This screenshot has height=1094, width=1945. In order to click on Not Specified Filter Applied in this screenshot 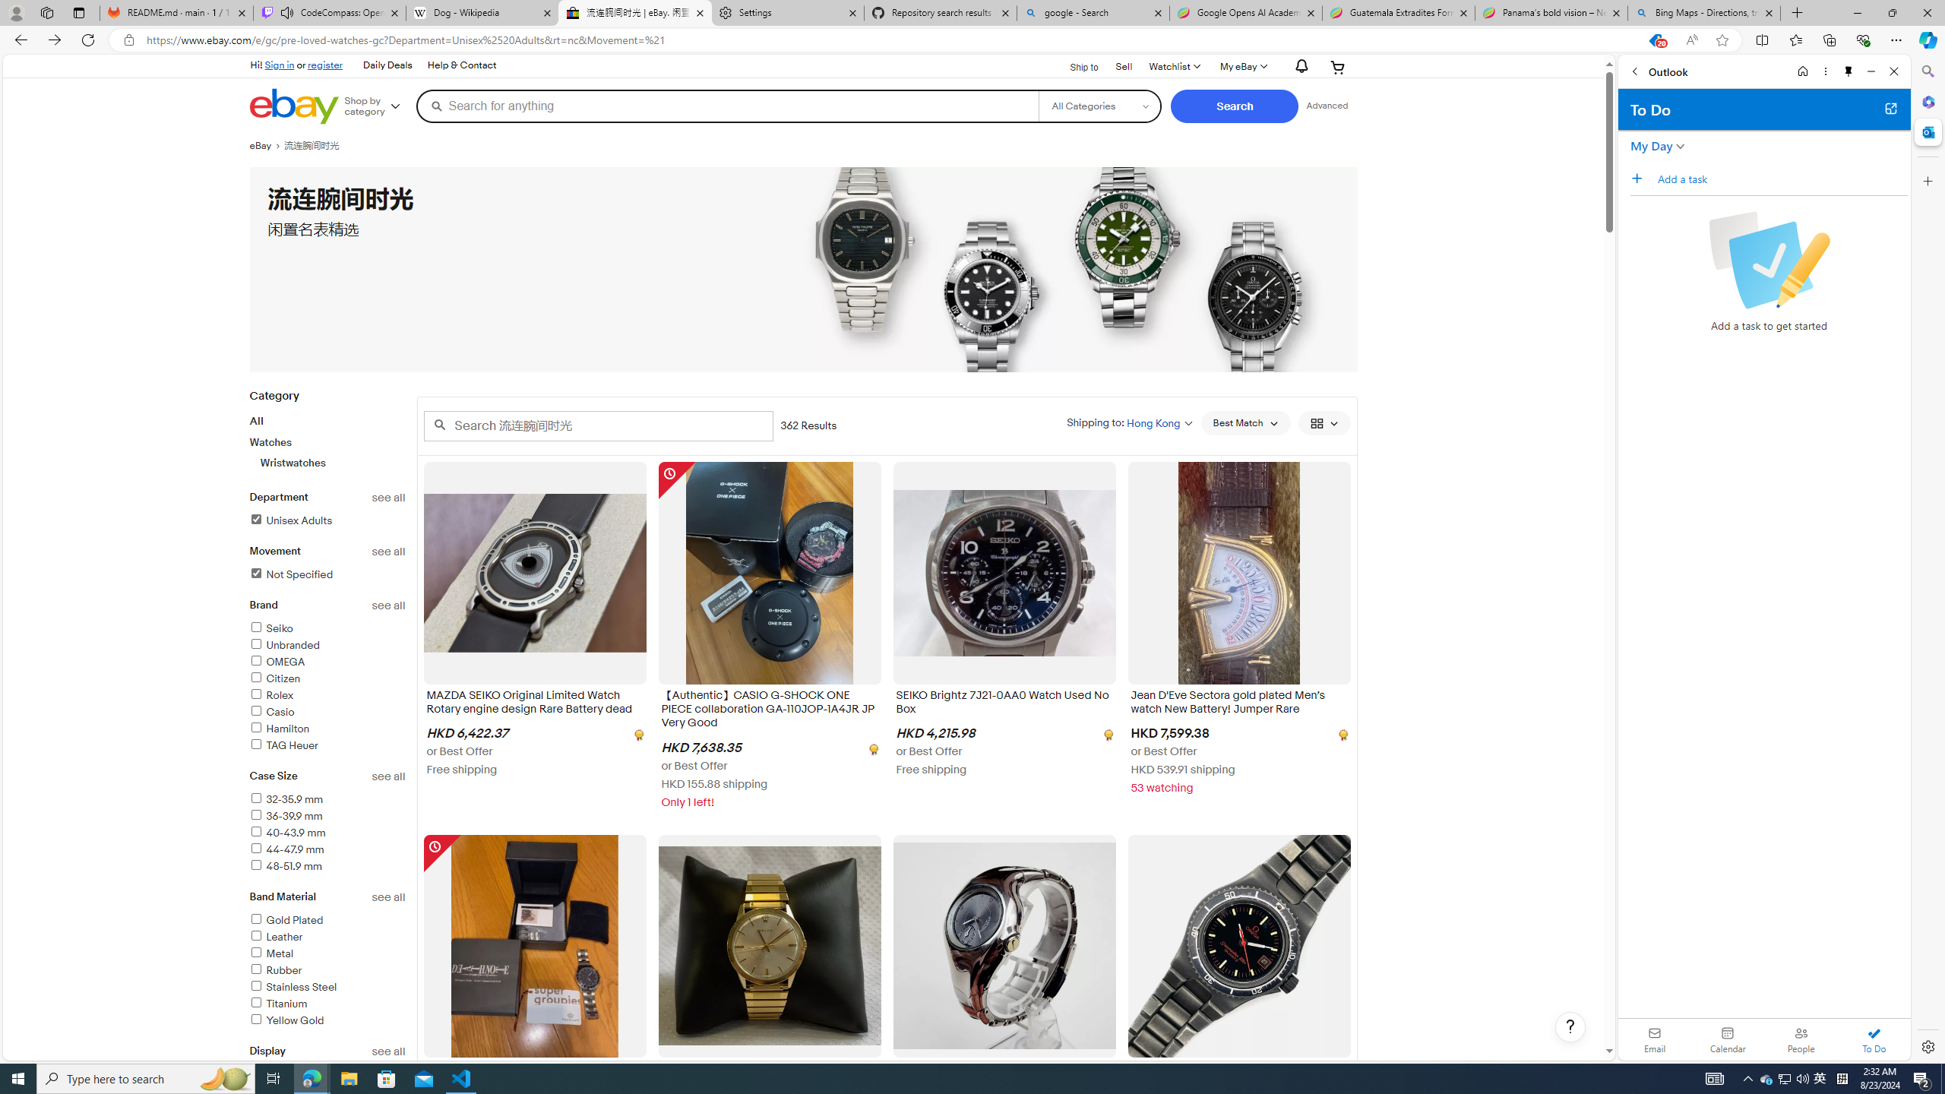, I will do `click(290, 574)`.